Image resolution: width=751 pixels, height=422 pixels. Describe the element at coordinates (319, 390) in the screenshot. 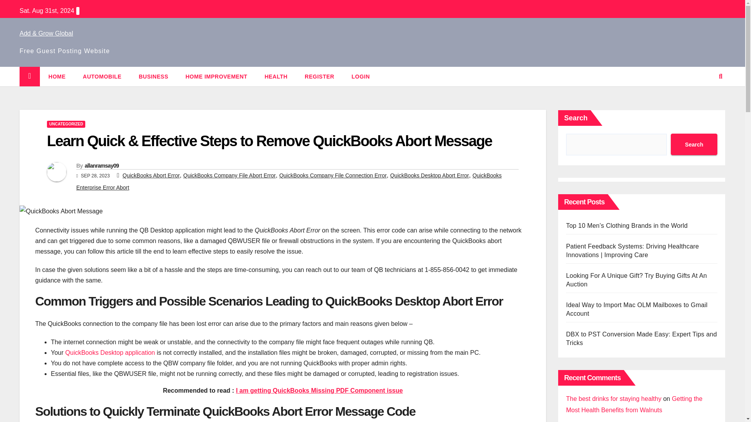

I see `I am getting QuickBooks Missing PDF Component issue` at that location.